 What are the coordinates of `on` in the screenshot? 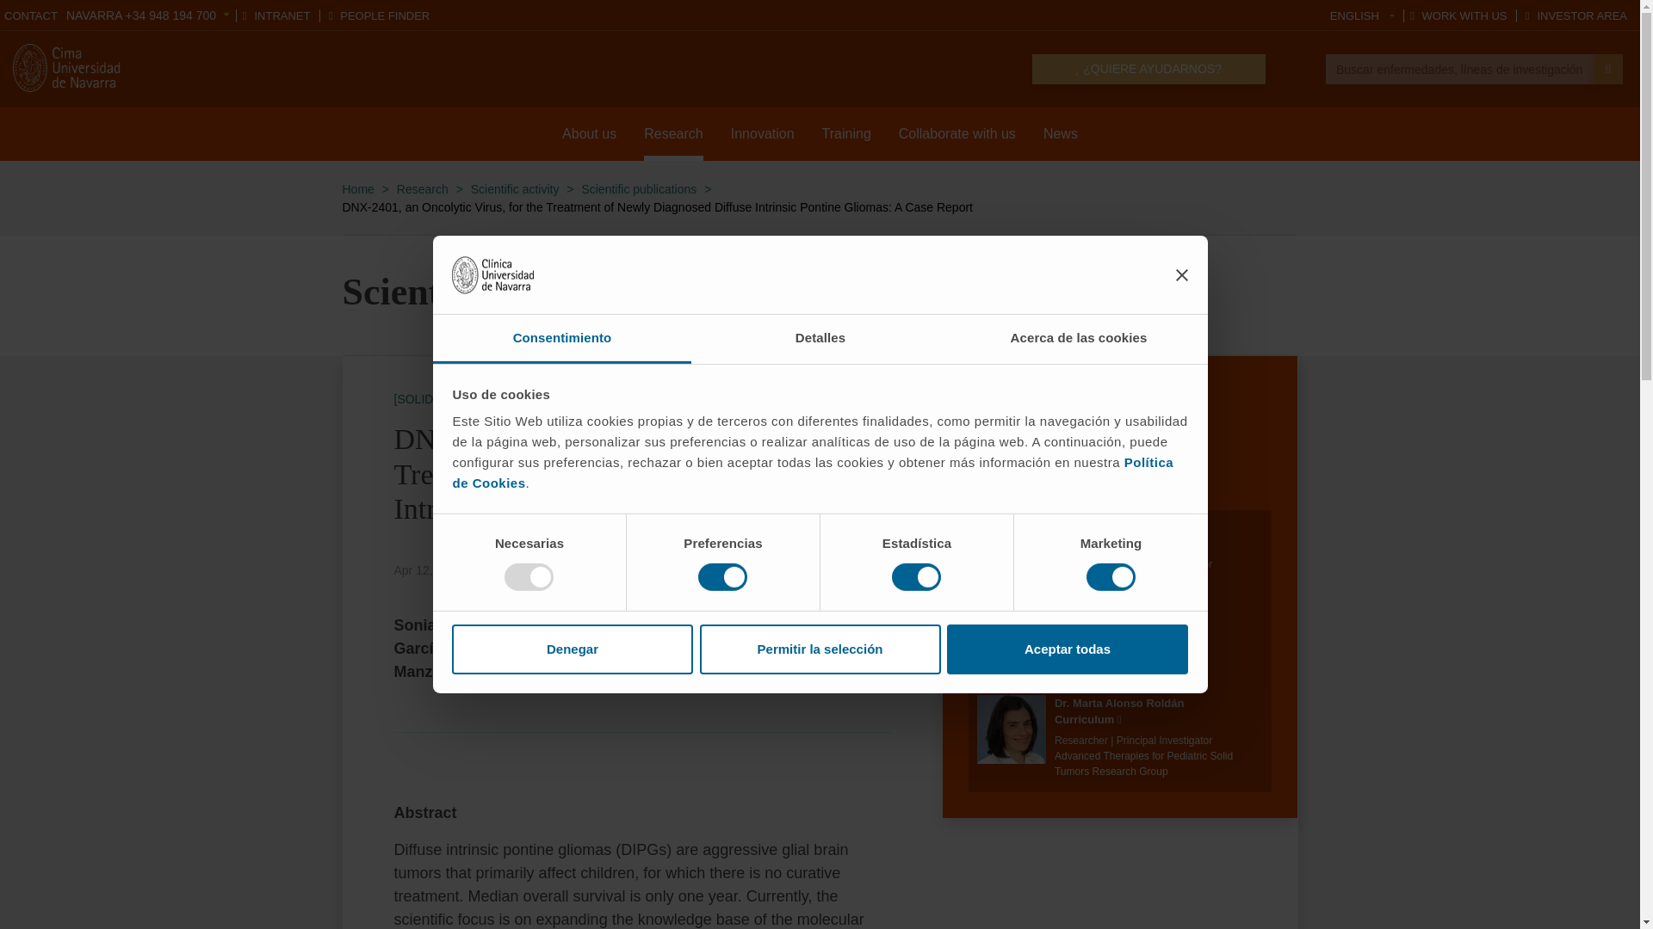 It's located at (916, 576).